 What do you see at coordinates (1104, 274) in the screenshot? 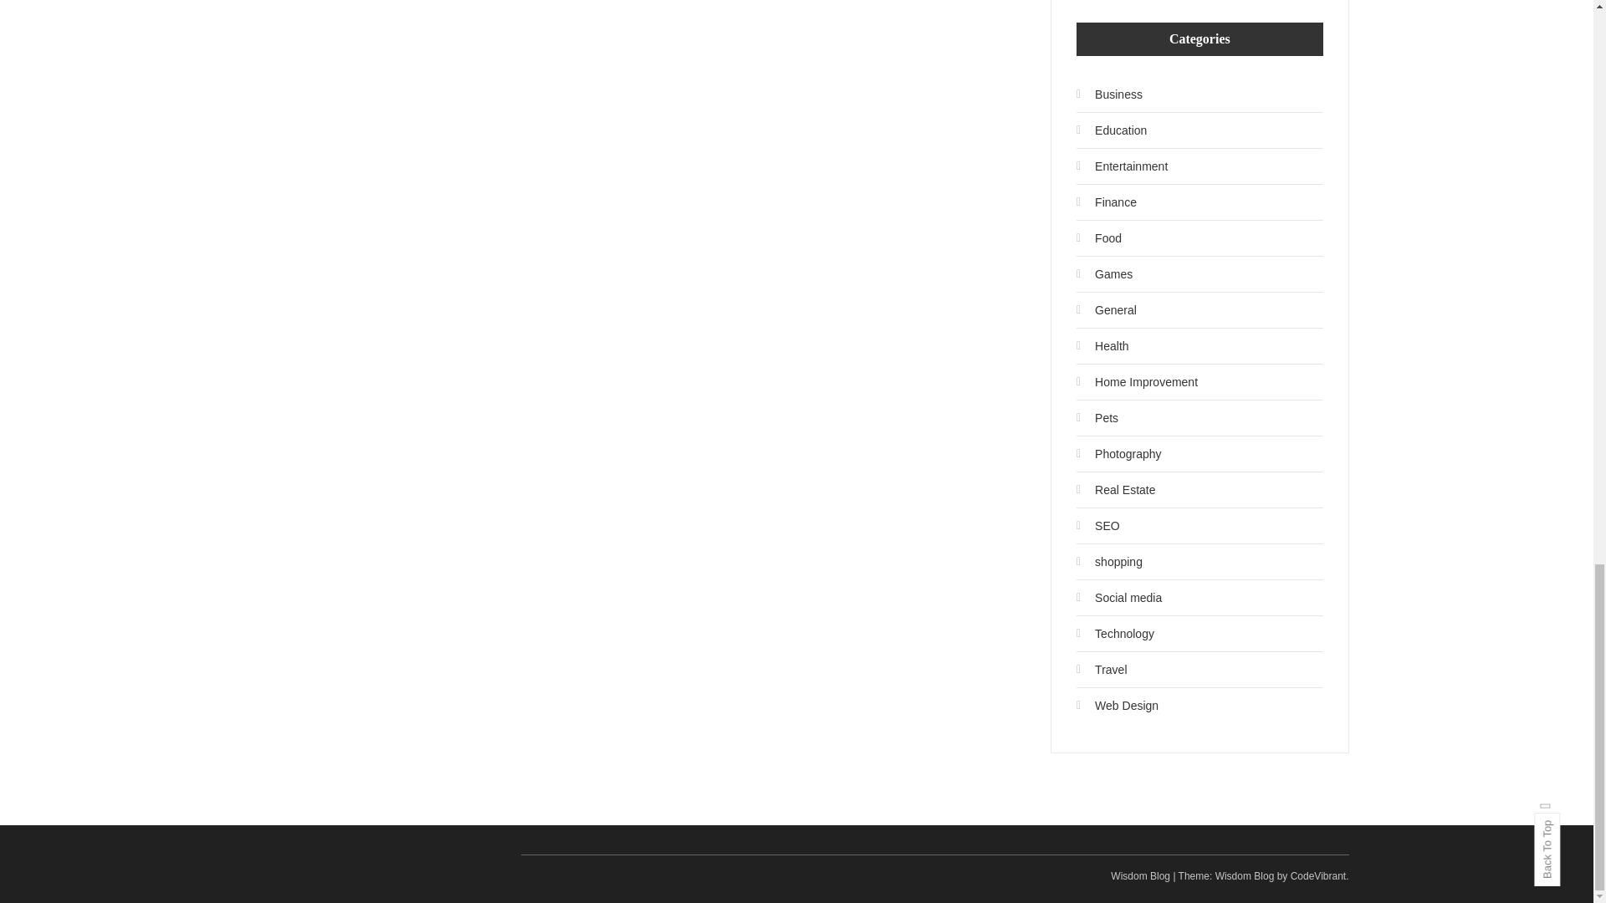
I see `Games` at bounding box center [1104, 274].